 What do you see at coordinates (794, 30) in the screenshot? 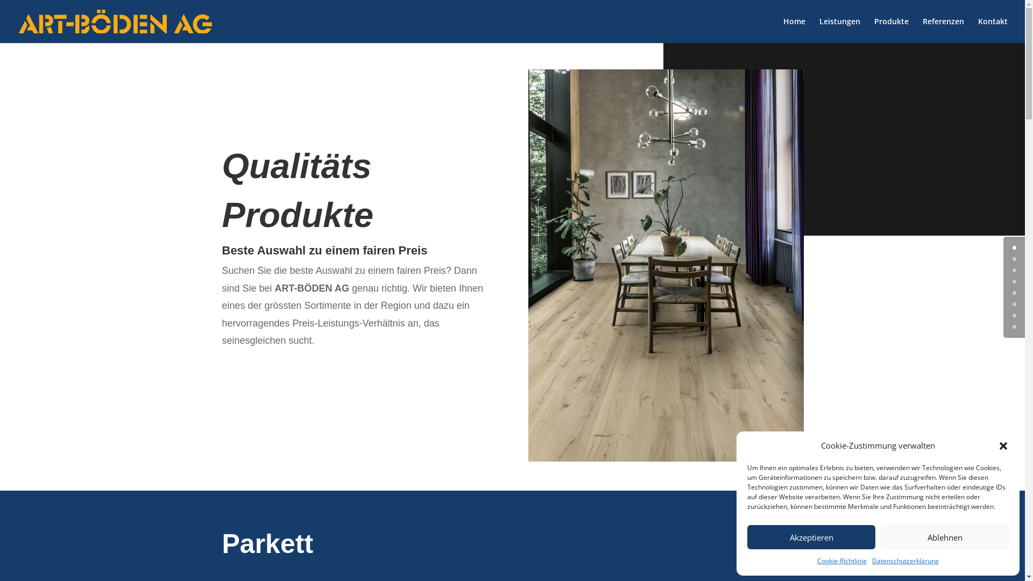
I see `Home` at bounding box center [794, 30].